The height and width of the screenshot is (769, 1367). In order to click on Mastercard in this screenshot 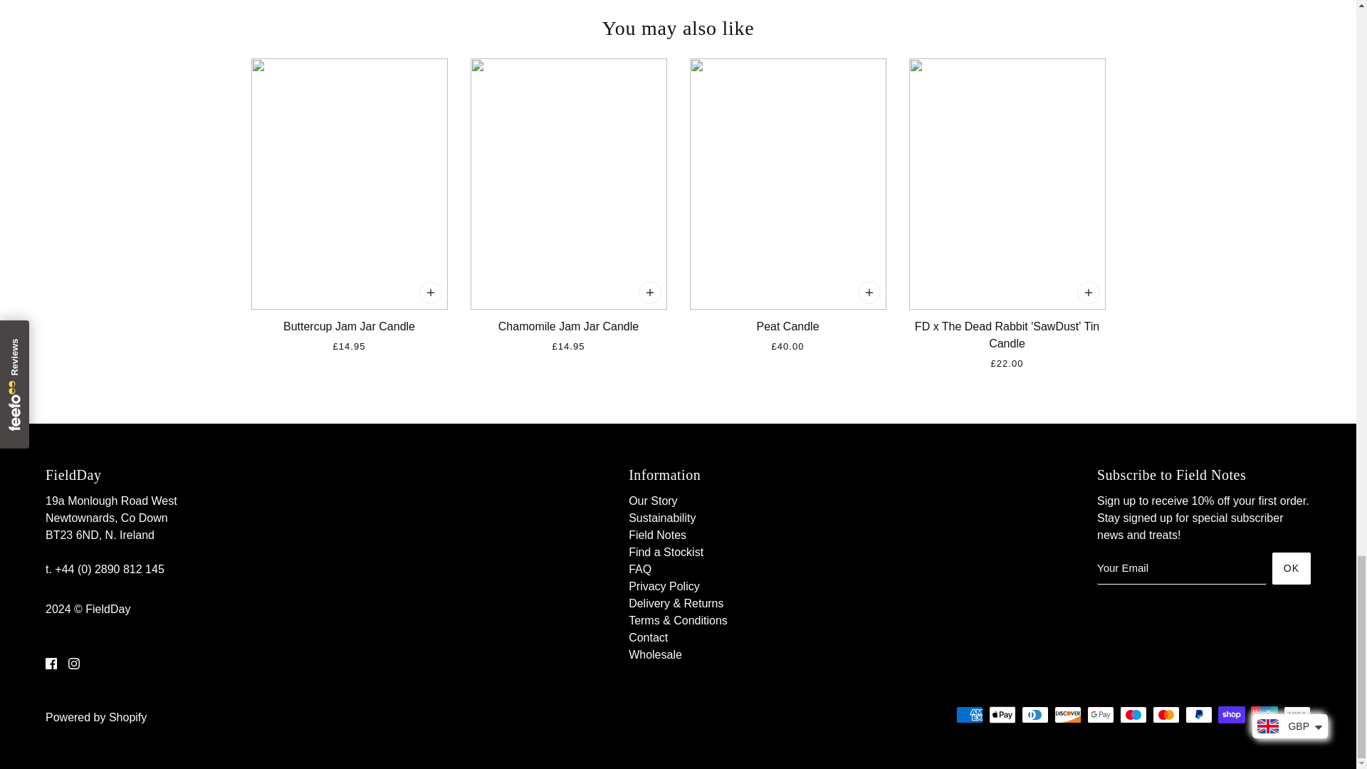, I will do `click(1166, 715)`.